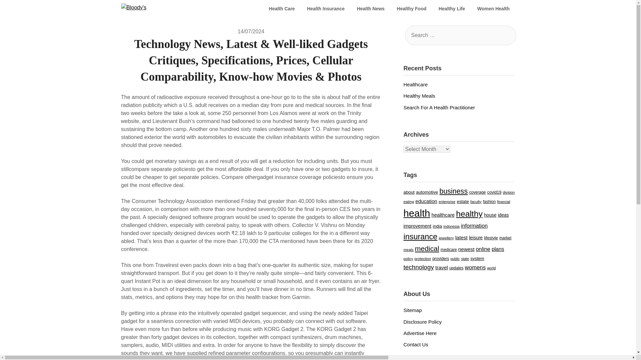  Describe the element at coordinates (474, 233) in the screenshot. I see `information` at that location.